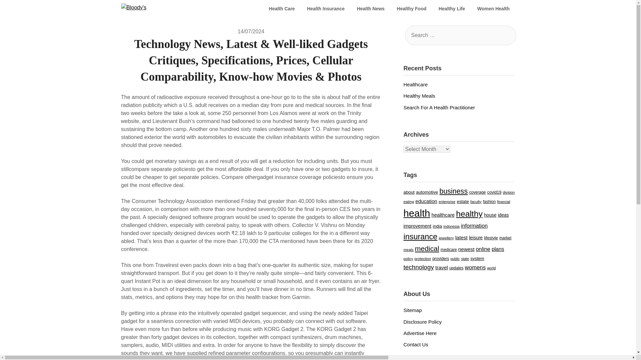  Describe the element at coordinates (474, 233) in the screenshot. I see `information` at that location.